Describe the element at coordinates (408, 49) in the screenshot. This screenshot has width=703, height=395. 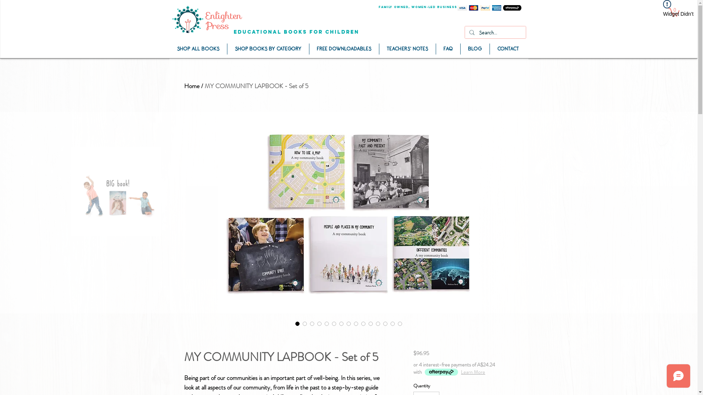
I see `TEACHERS' NOTES` at that location.